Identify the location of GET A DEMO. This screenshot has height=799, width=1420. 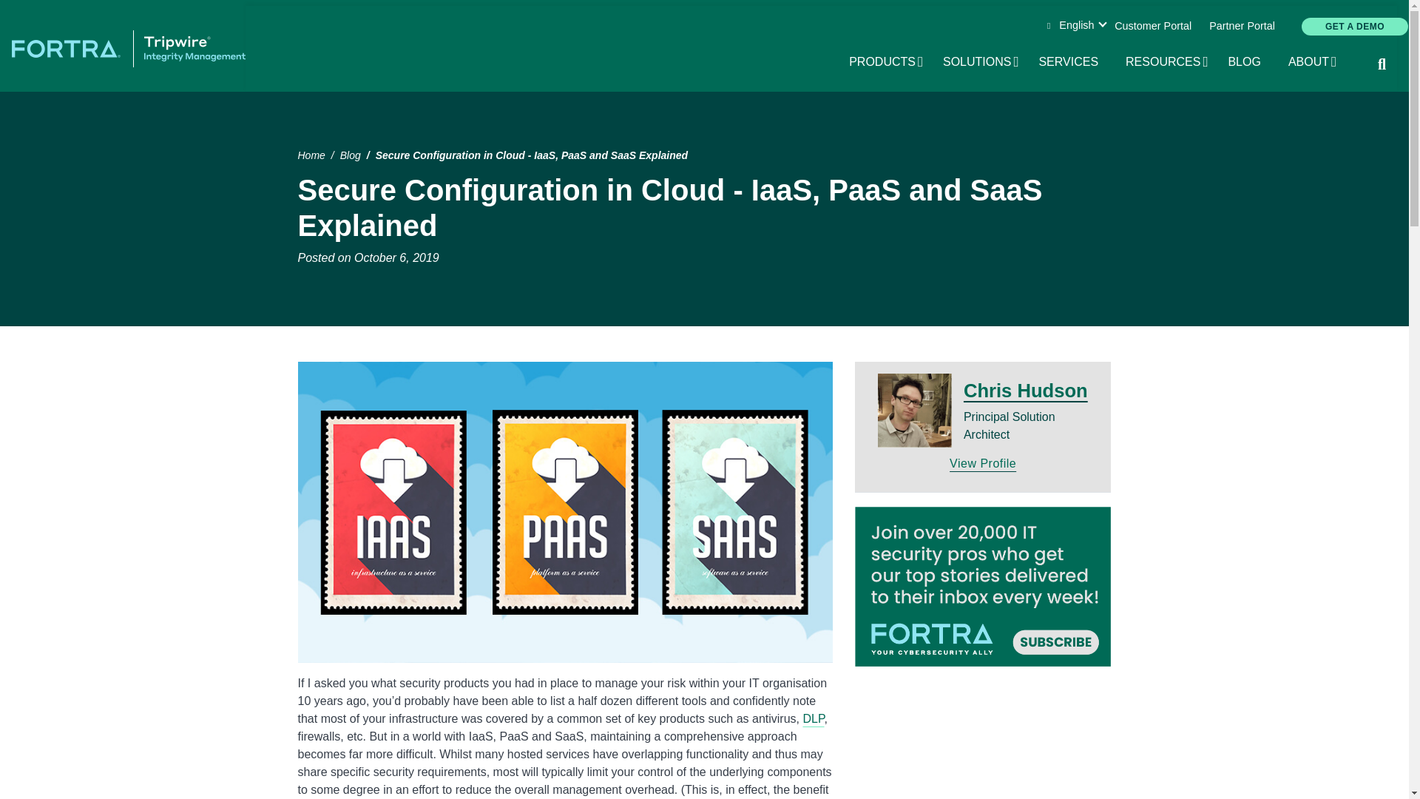
(1313, 62).